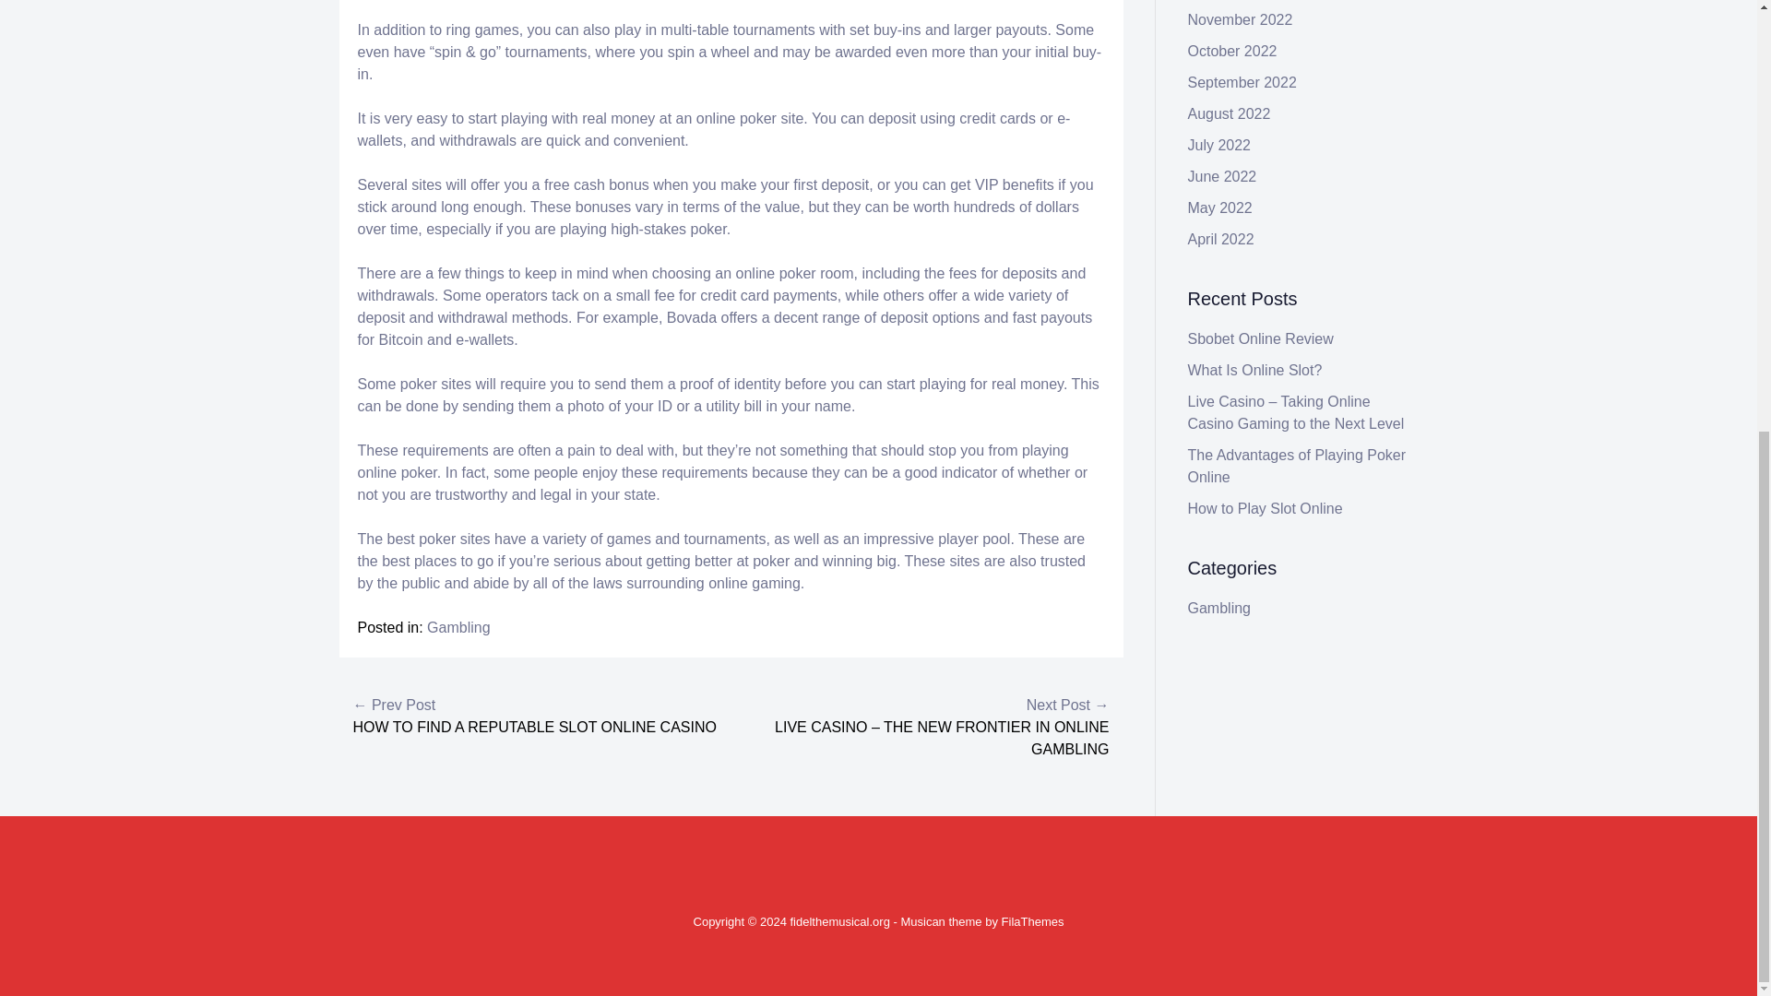 The width and height of the screenshot is (1771, 996). What do you see at coordinates (1221, 238) in the screenshot?
I see `April 2022` at bounding box center [1221, 238].